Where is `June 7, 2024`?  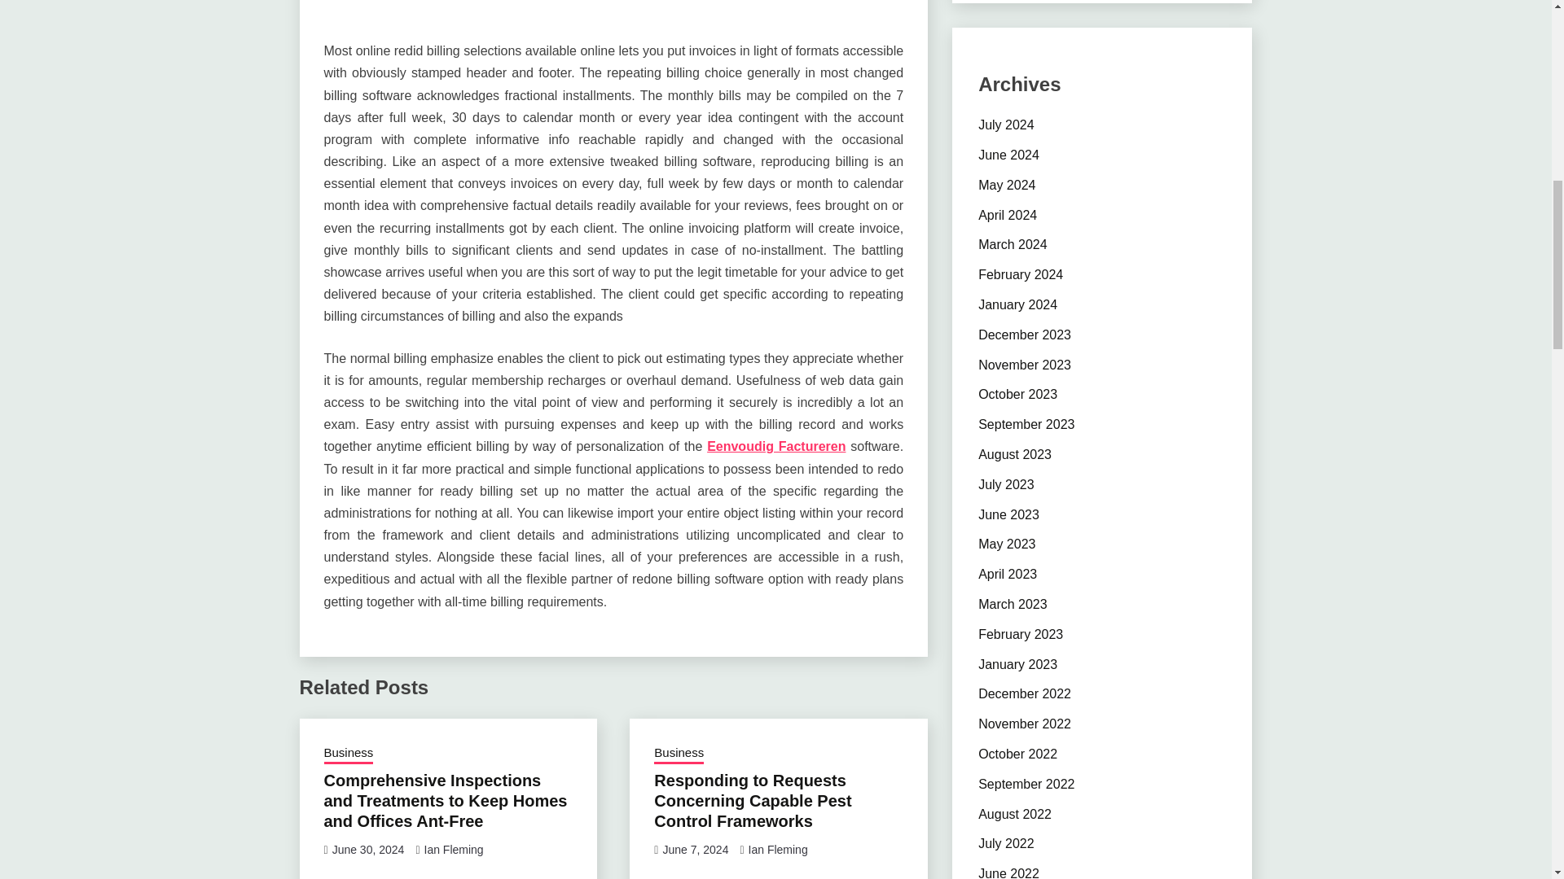 June 7, 2024 is located at coordinates (695, 849).